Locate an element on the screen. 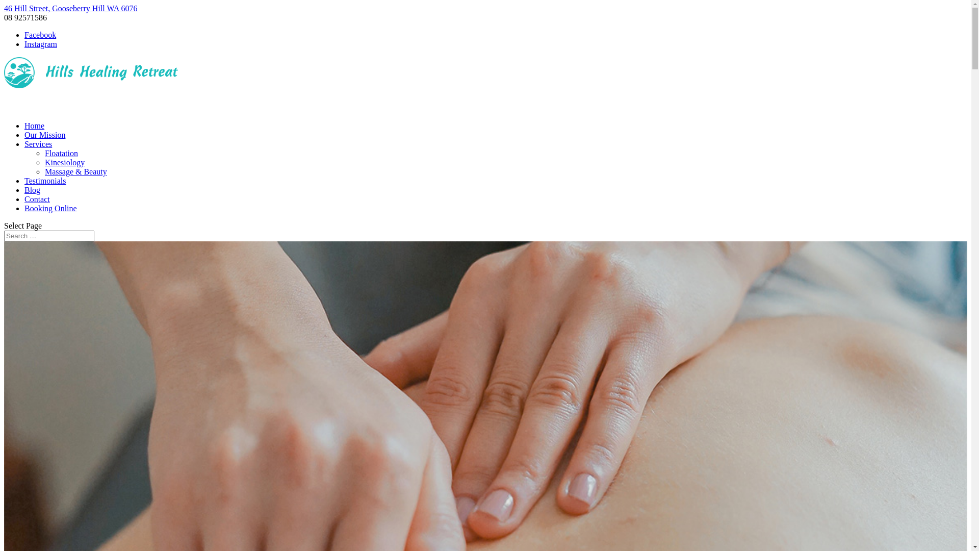  Blog is located at coordinates (33, 195).